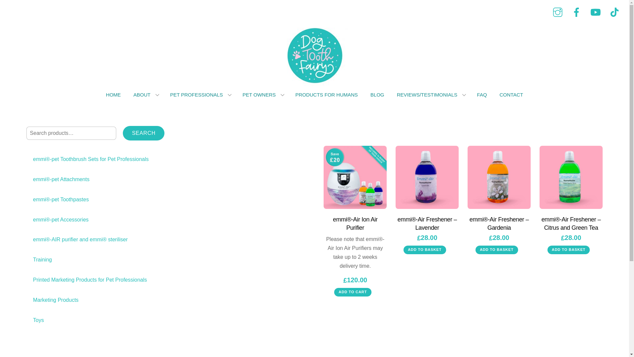 The image size is (634, 357). I want to click on Green Tea scent, so click(571, 177).